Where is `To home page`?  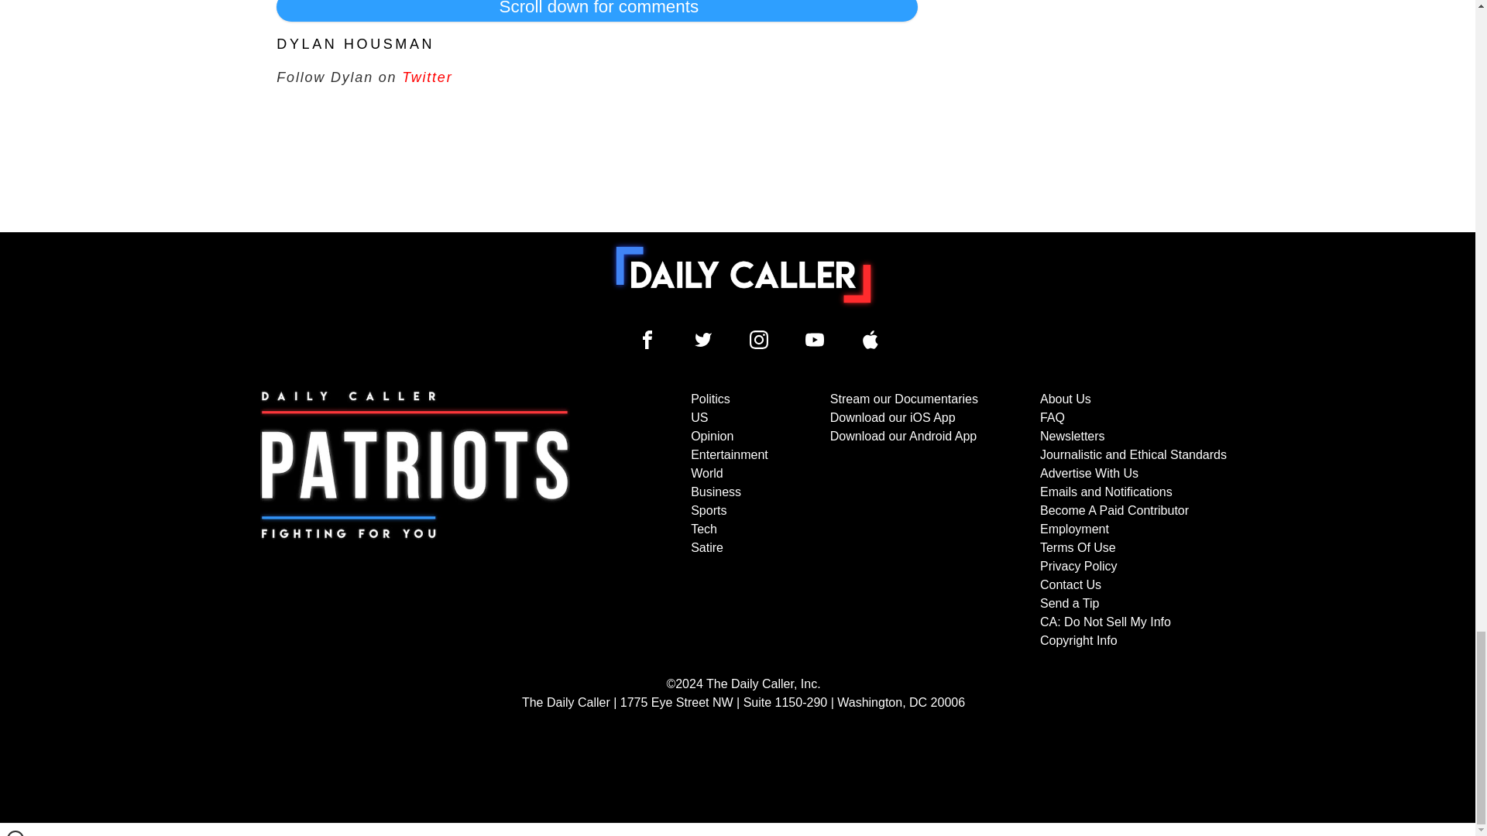
To home page is located at coordinates (743, 274).